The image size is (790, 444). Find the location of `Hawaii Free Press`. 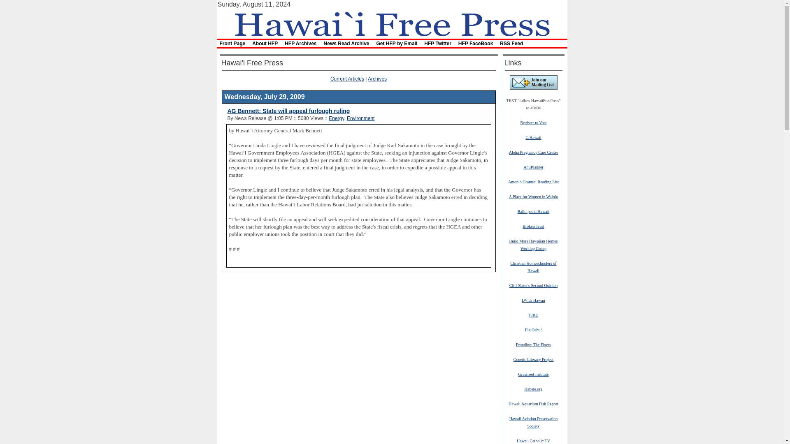

Hawaii Free Press is located at coordinates (391, 23).